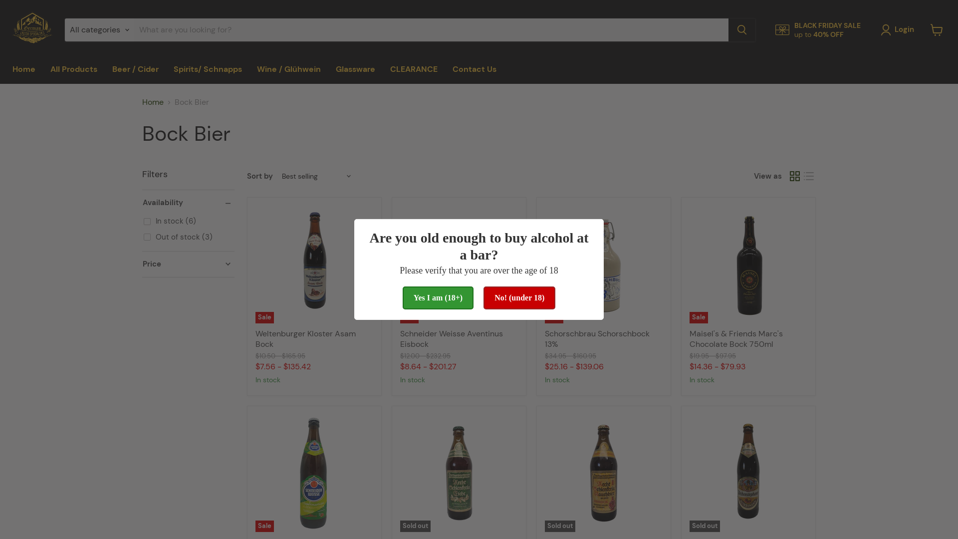 The height and width of the screenshot is (539, 958). What do you see at coordinates (597, 339) in the screenshot?
I see `Schorschbrau Schorschbock 13%` at bounding box center [597, 339].